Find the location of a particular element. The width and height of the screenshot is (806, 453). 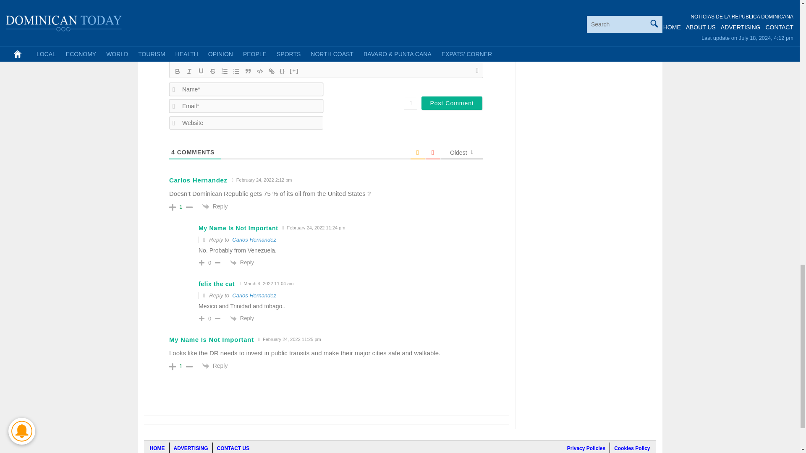

Post Comment is located at coordinates (452, 103).